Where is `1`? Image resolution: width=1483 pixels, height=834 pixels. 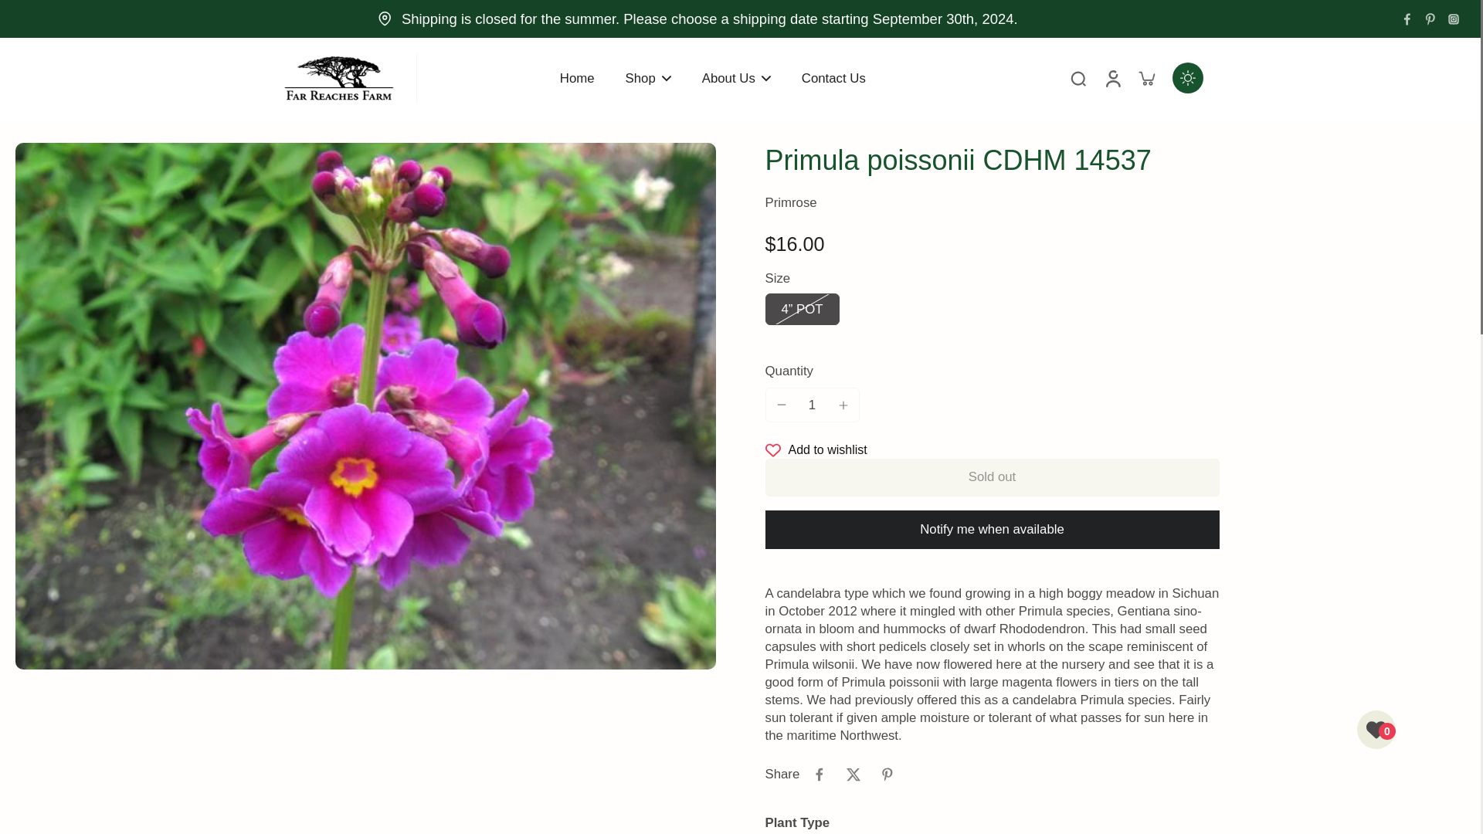 1 is located at coordinates (813, 405).